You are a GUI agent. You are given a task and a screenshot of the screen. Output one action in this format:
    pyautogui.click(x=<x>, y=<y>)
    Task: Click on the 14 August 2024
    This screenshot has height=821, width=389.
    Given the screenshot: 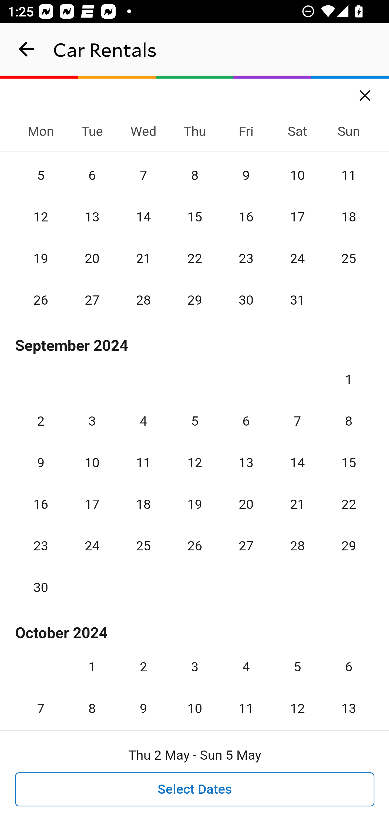 What is the action you would take?
    pyautogui.click(x=143, y=217)
    